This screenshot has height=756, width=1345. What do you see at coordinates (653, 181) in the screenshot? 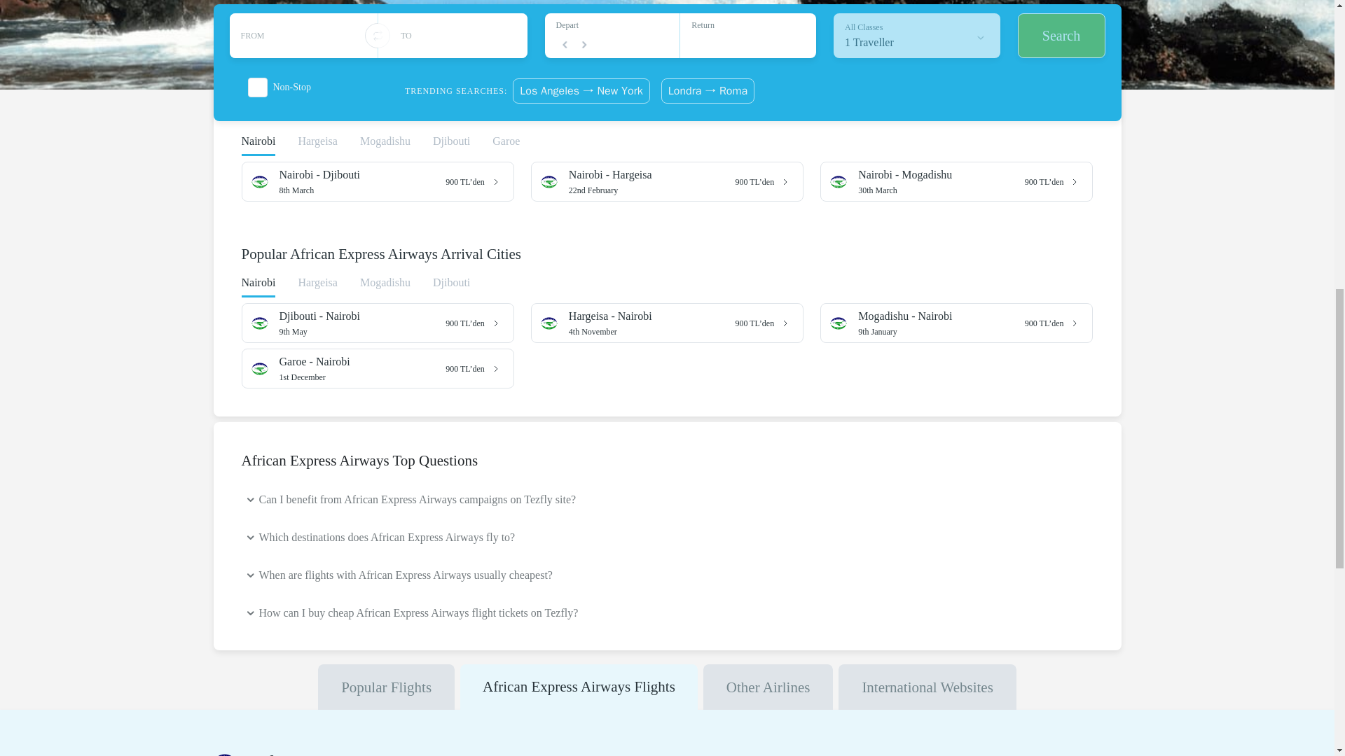
I see `Nairobi` at bounding box center [653, 181].